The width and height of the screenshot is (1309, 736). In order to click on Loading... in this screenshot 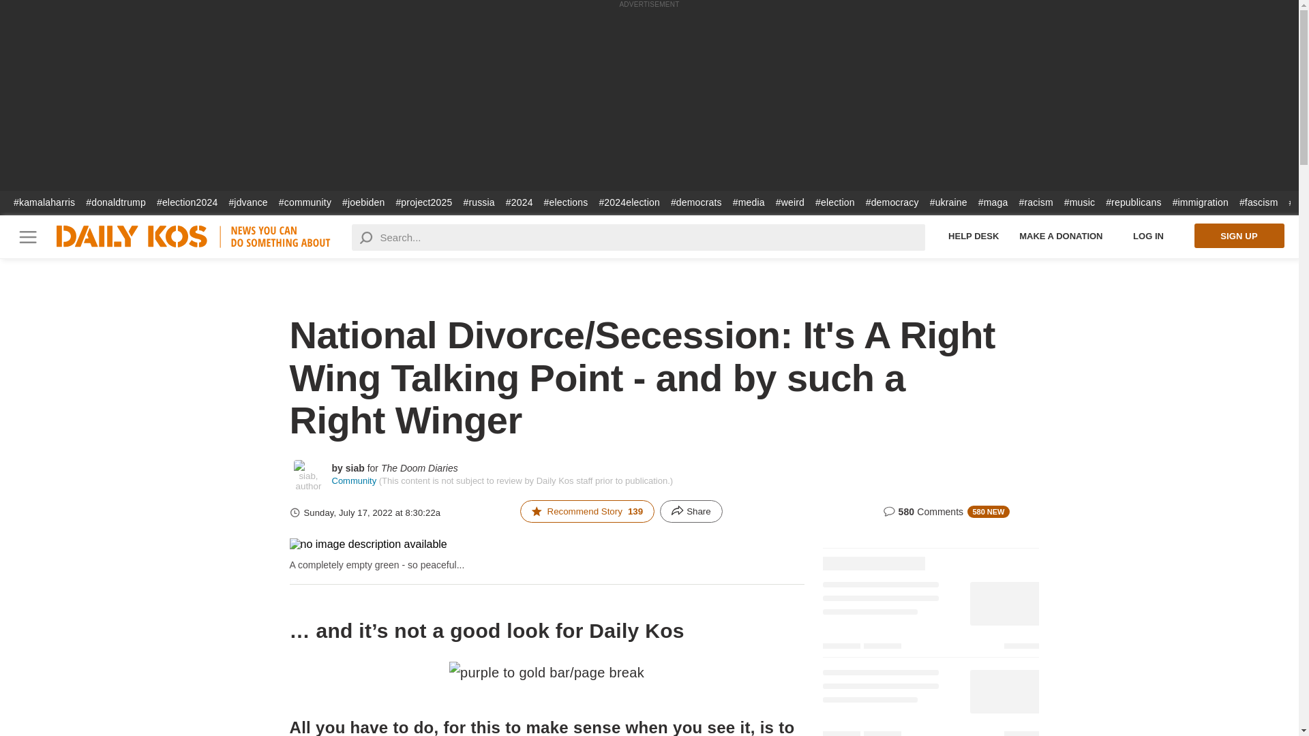, I will do `click(930, 699)`.